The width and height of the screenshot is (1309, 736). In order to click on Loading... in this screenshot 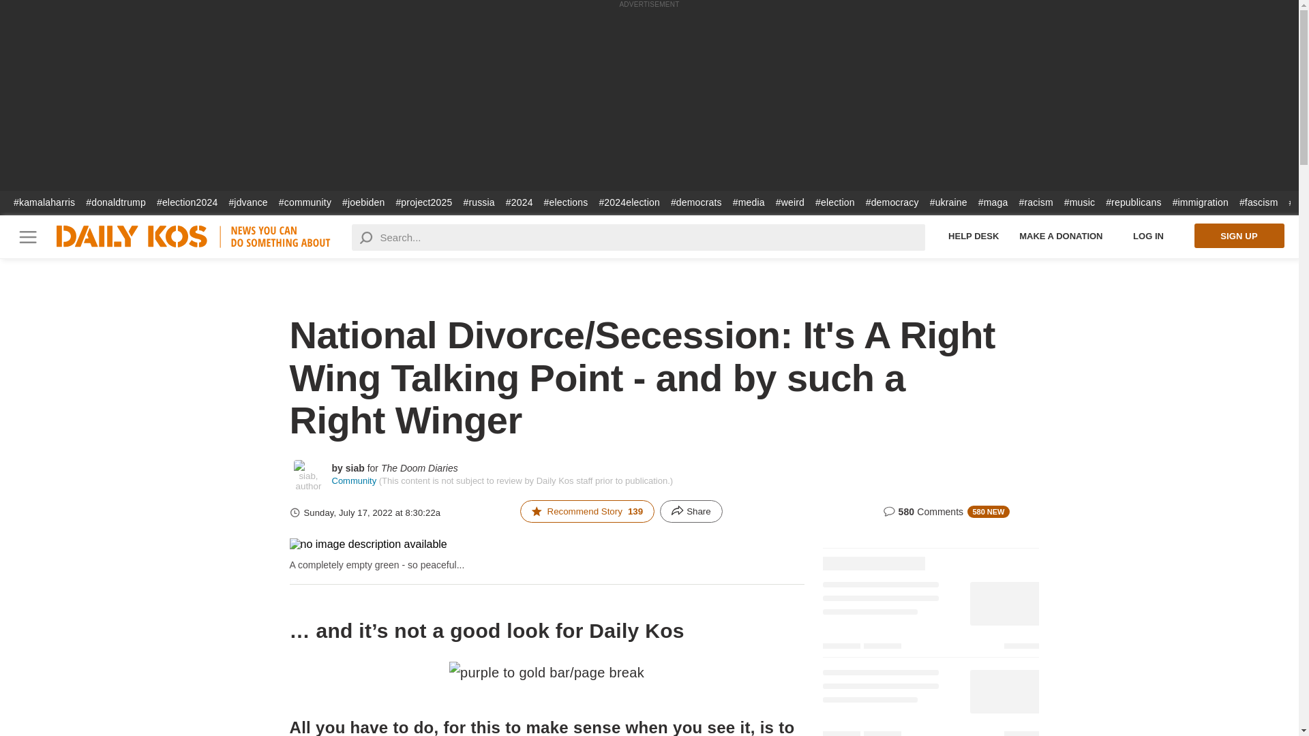, I will do `click(930, 699)`.